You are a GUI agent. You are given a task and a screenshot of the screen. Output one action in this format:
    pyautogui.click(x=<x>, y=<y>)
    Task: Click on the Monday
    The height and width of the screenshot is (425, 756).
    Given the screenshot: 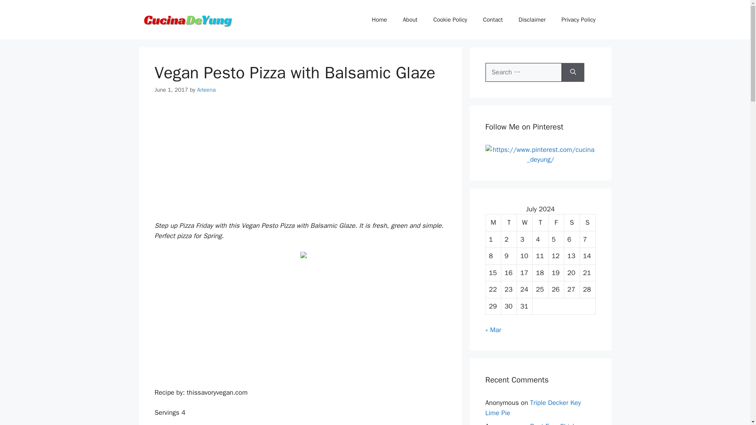 What is the action you would take?
    pyautogui.click(x=494, y=223)
    